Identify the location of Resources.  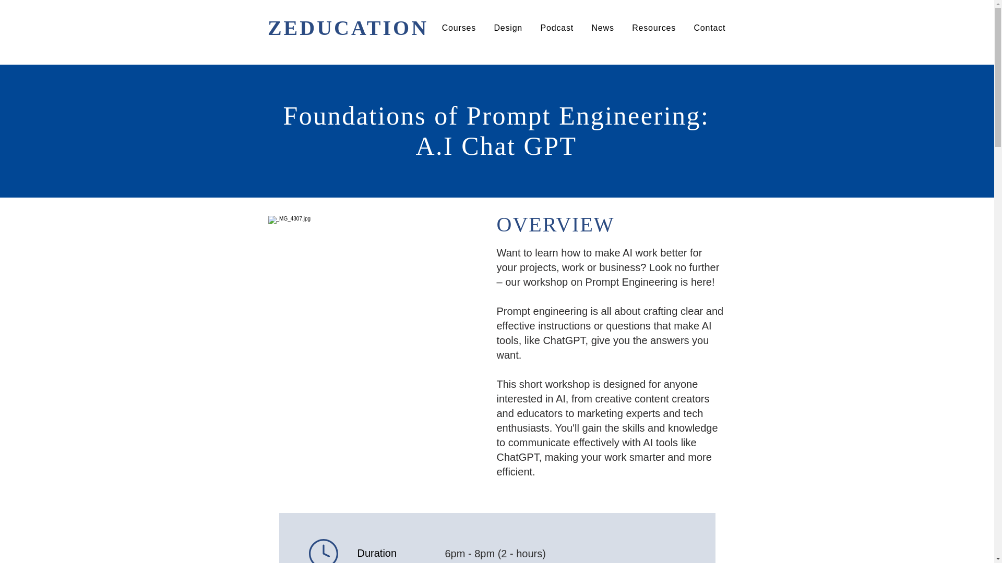
(653, 28).